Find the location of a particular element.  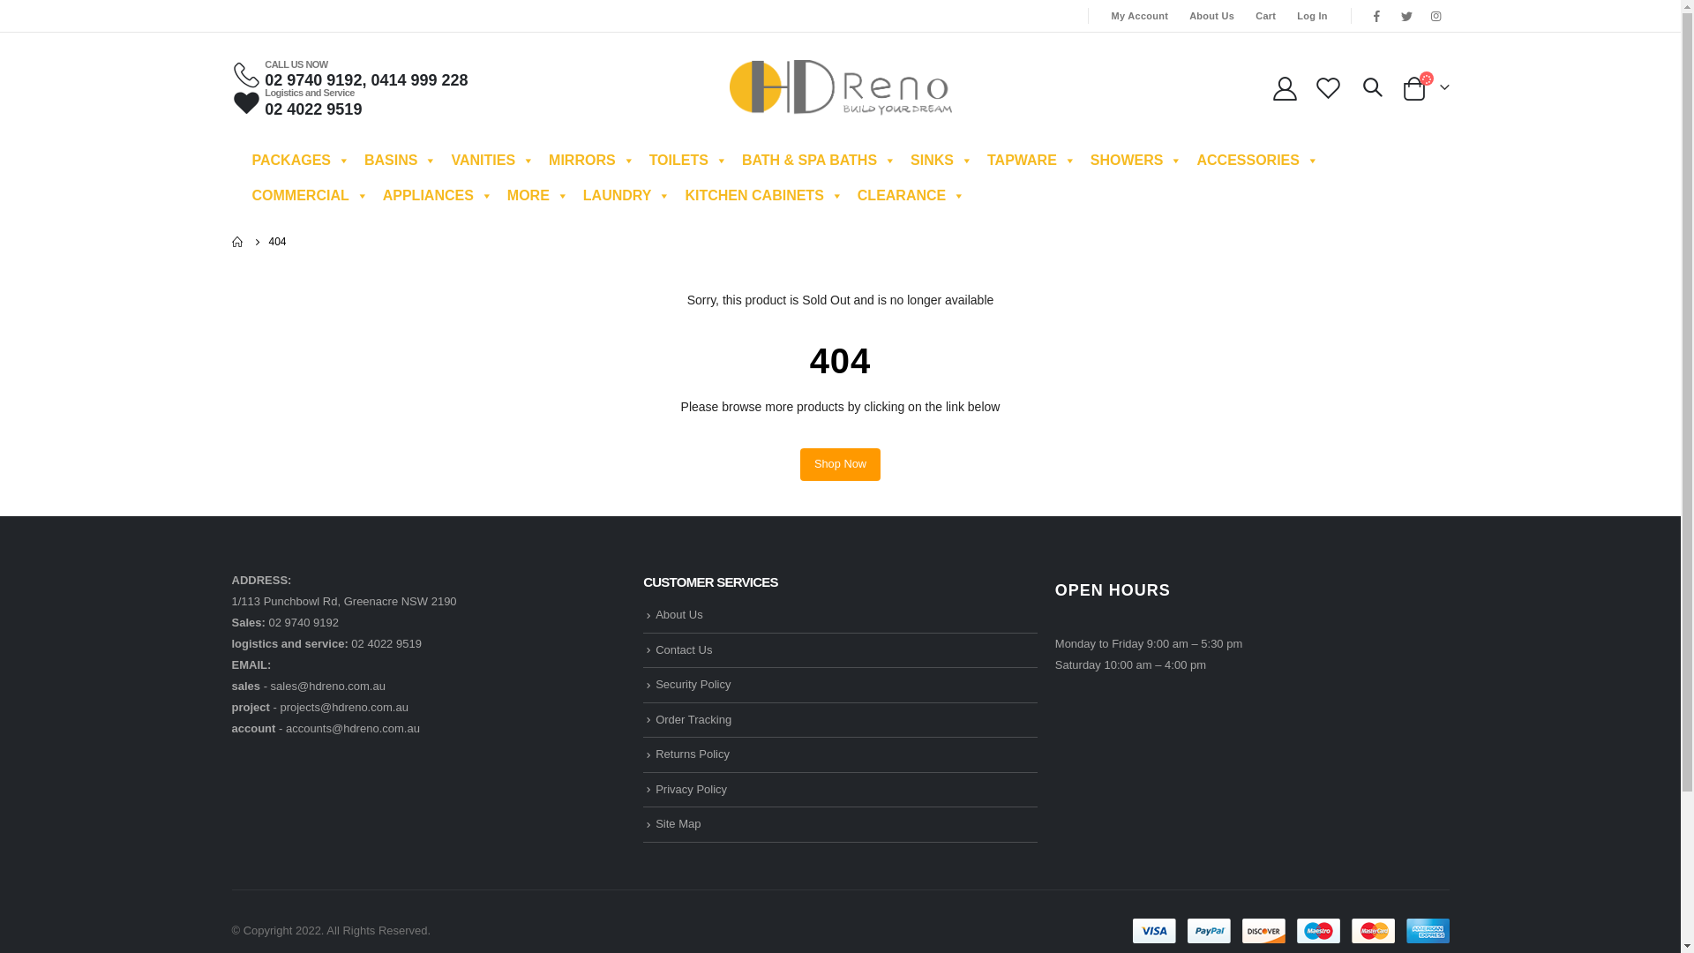

VANITIES is located at coordinates (492, 161).